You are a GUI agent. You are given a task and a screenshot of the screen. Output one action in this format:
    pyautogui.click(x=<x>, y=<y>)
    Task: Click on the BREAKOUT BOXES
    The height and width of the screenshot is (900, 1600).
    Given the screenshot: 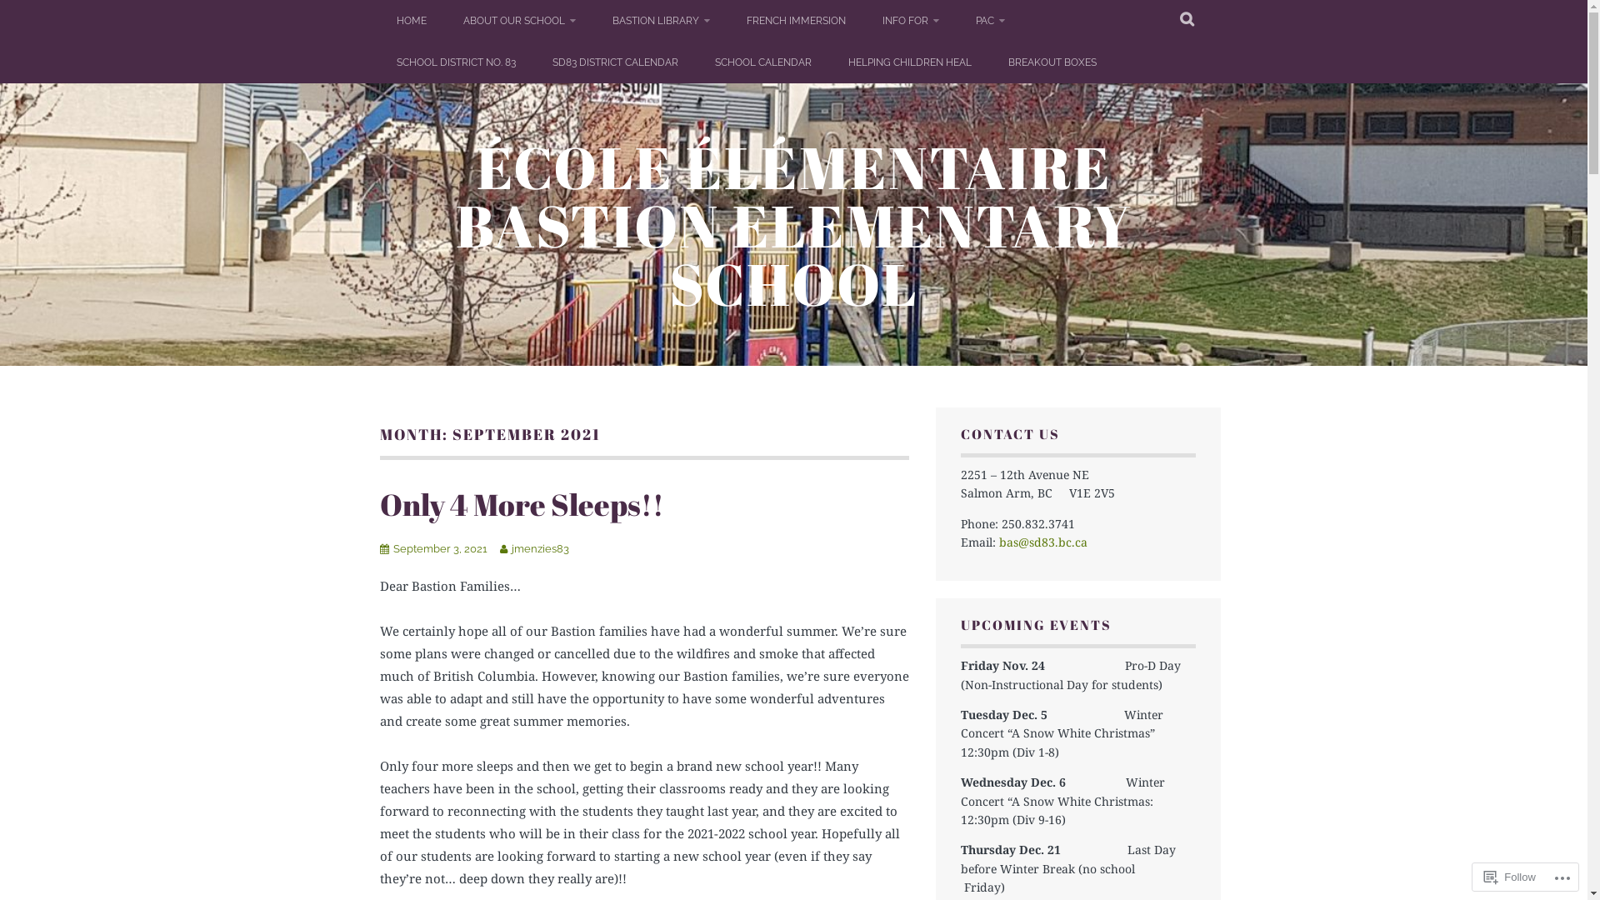 What is the action you would take?
    pyautogui.click(x=1052, y=62)
    